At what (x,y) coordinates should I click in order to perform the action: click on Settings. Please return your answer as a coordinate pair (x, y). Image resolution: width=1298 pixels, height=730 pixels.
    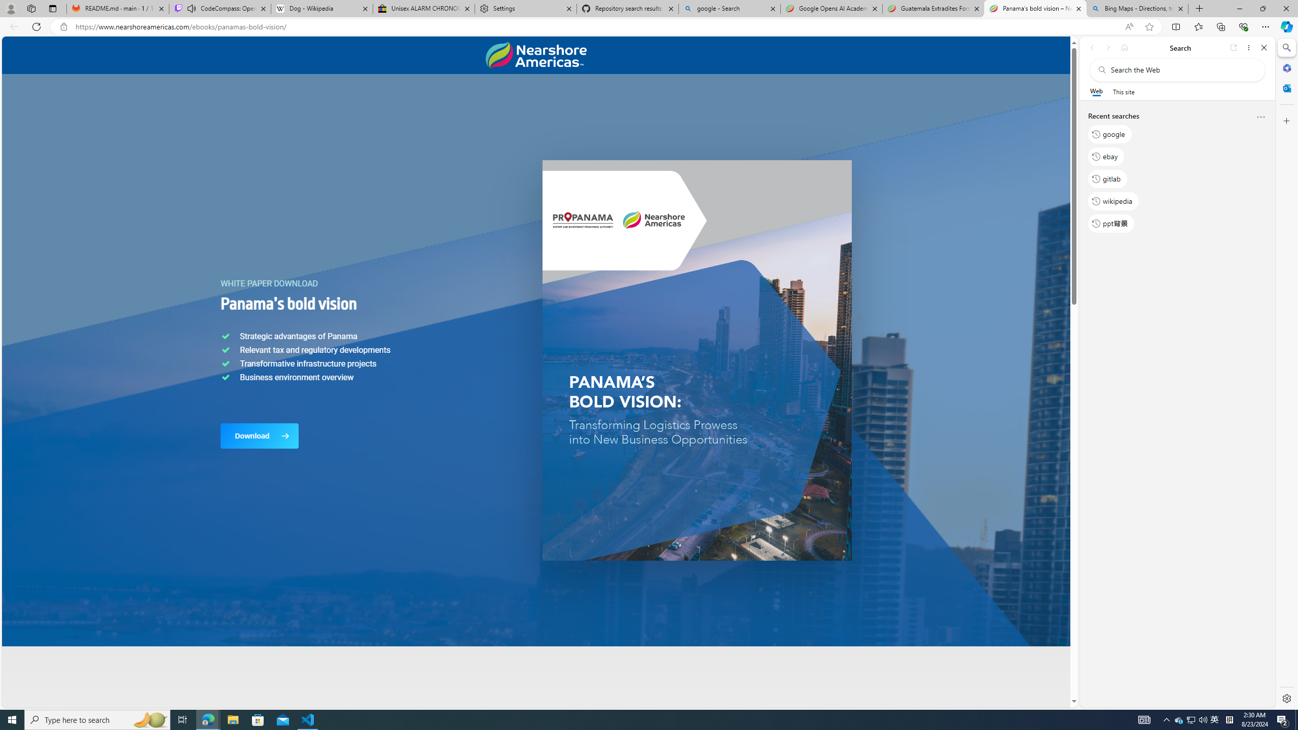
    Looking at the image, I should click on (1286, 698).